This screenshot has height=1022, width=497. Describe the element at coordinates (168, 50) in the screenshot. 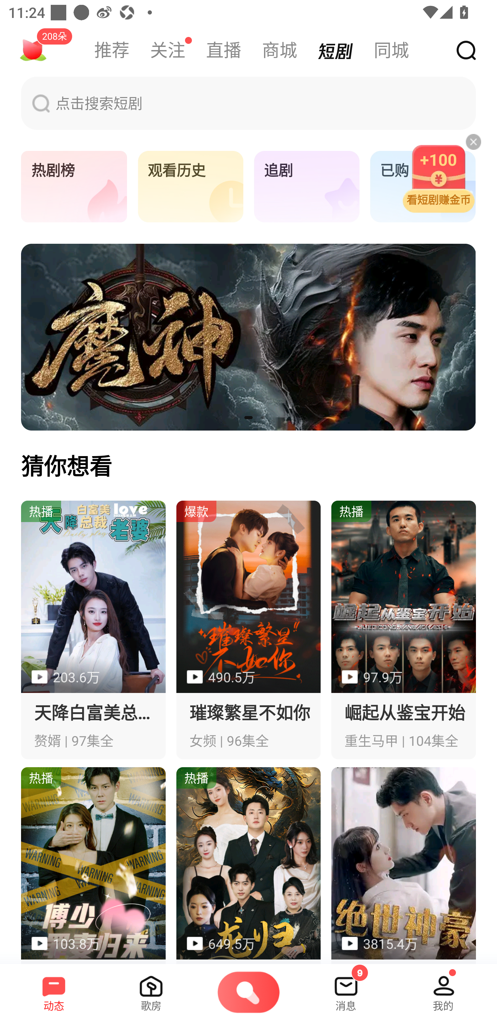

I see `关注` at that location.